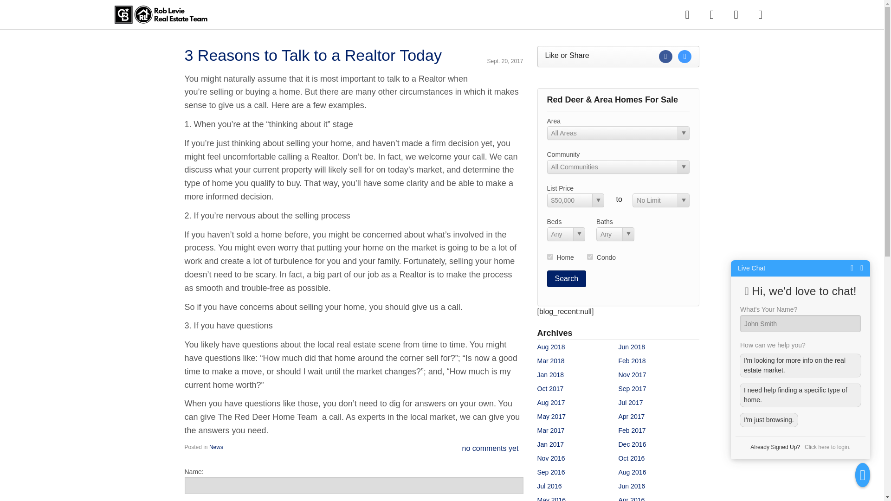  Describe the element at coordinates (735, 14) in the screenshot. I see `Login or Signup` at that location.